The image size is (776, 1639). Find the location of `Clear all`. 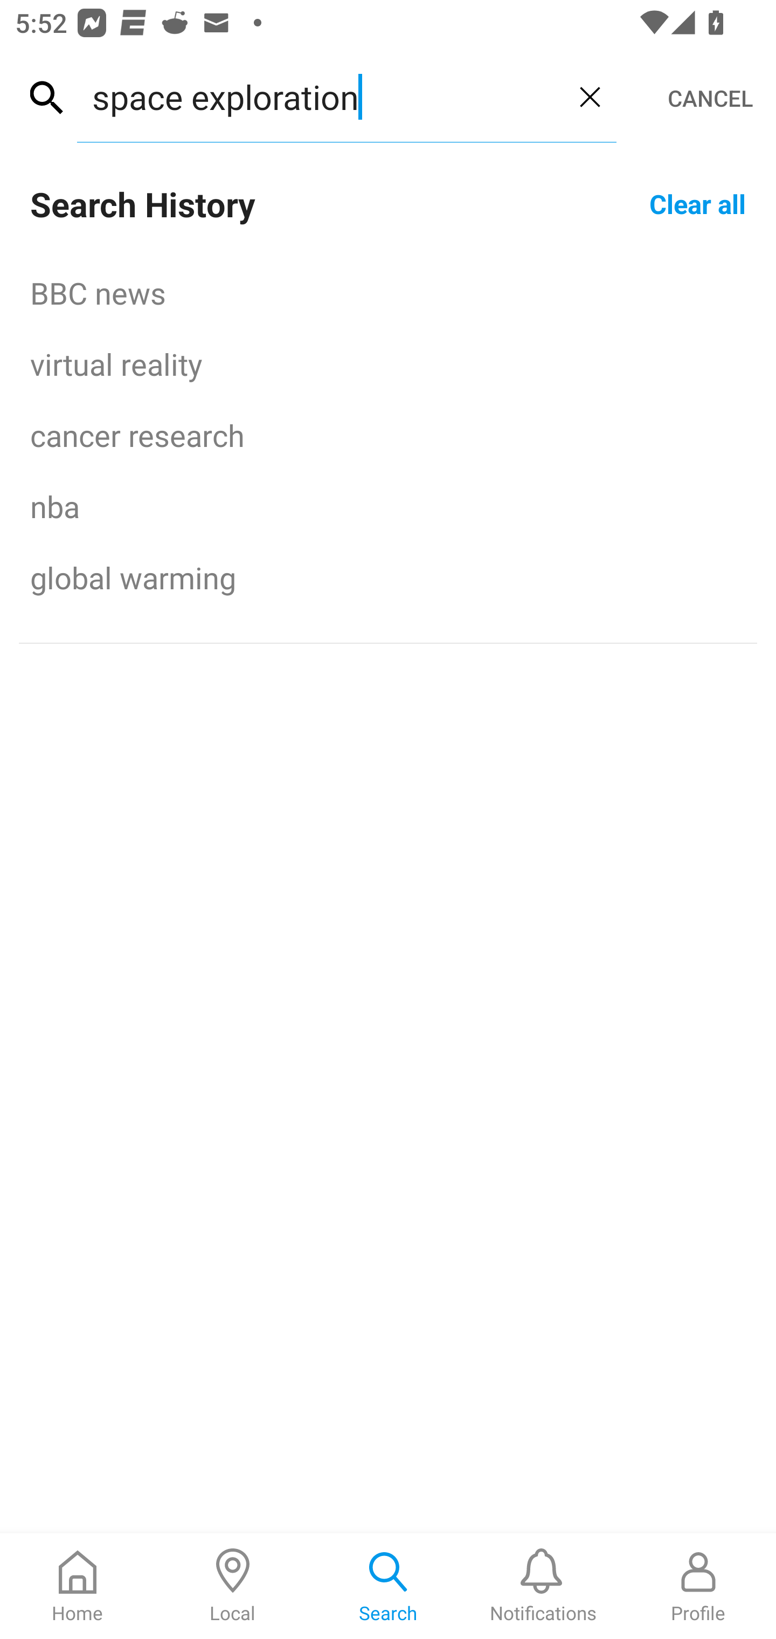

Clear all is located at coordinates (697, 203).